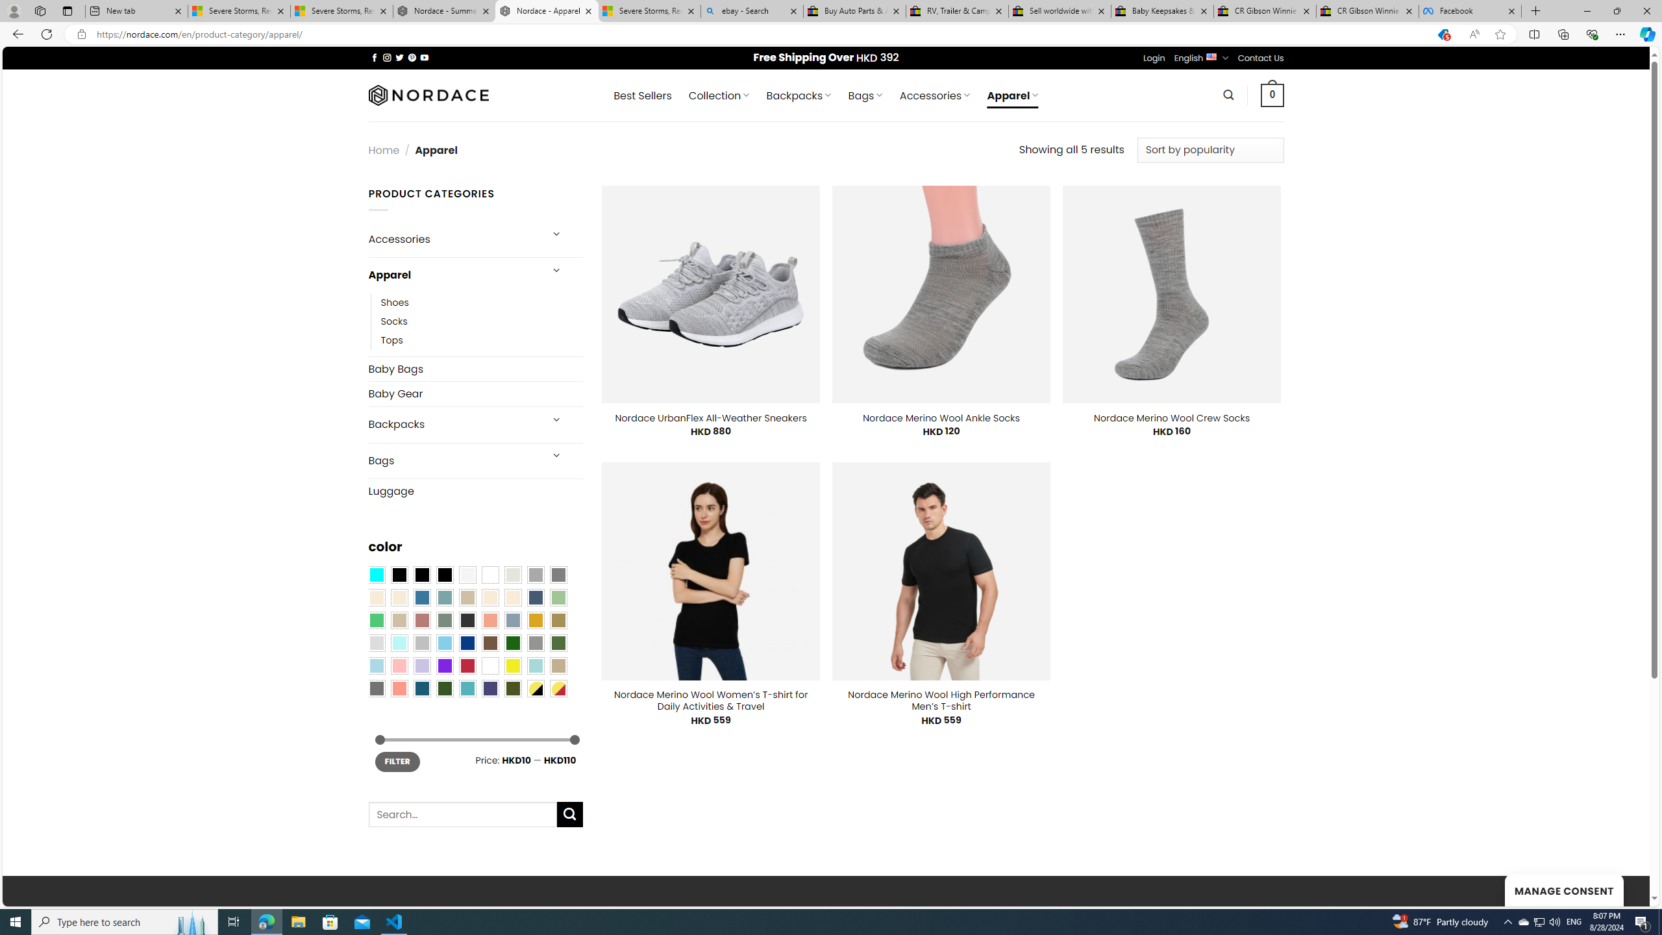 The height and width of the screenshot is (935, 1662). I want to click on Light Purple, so click(422, 666).